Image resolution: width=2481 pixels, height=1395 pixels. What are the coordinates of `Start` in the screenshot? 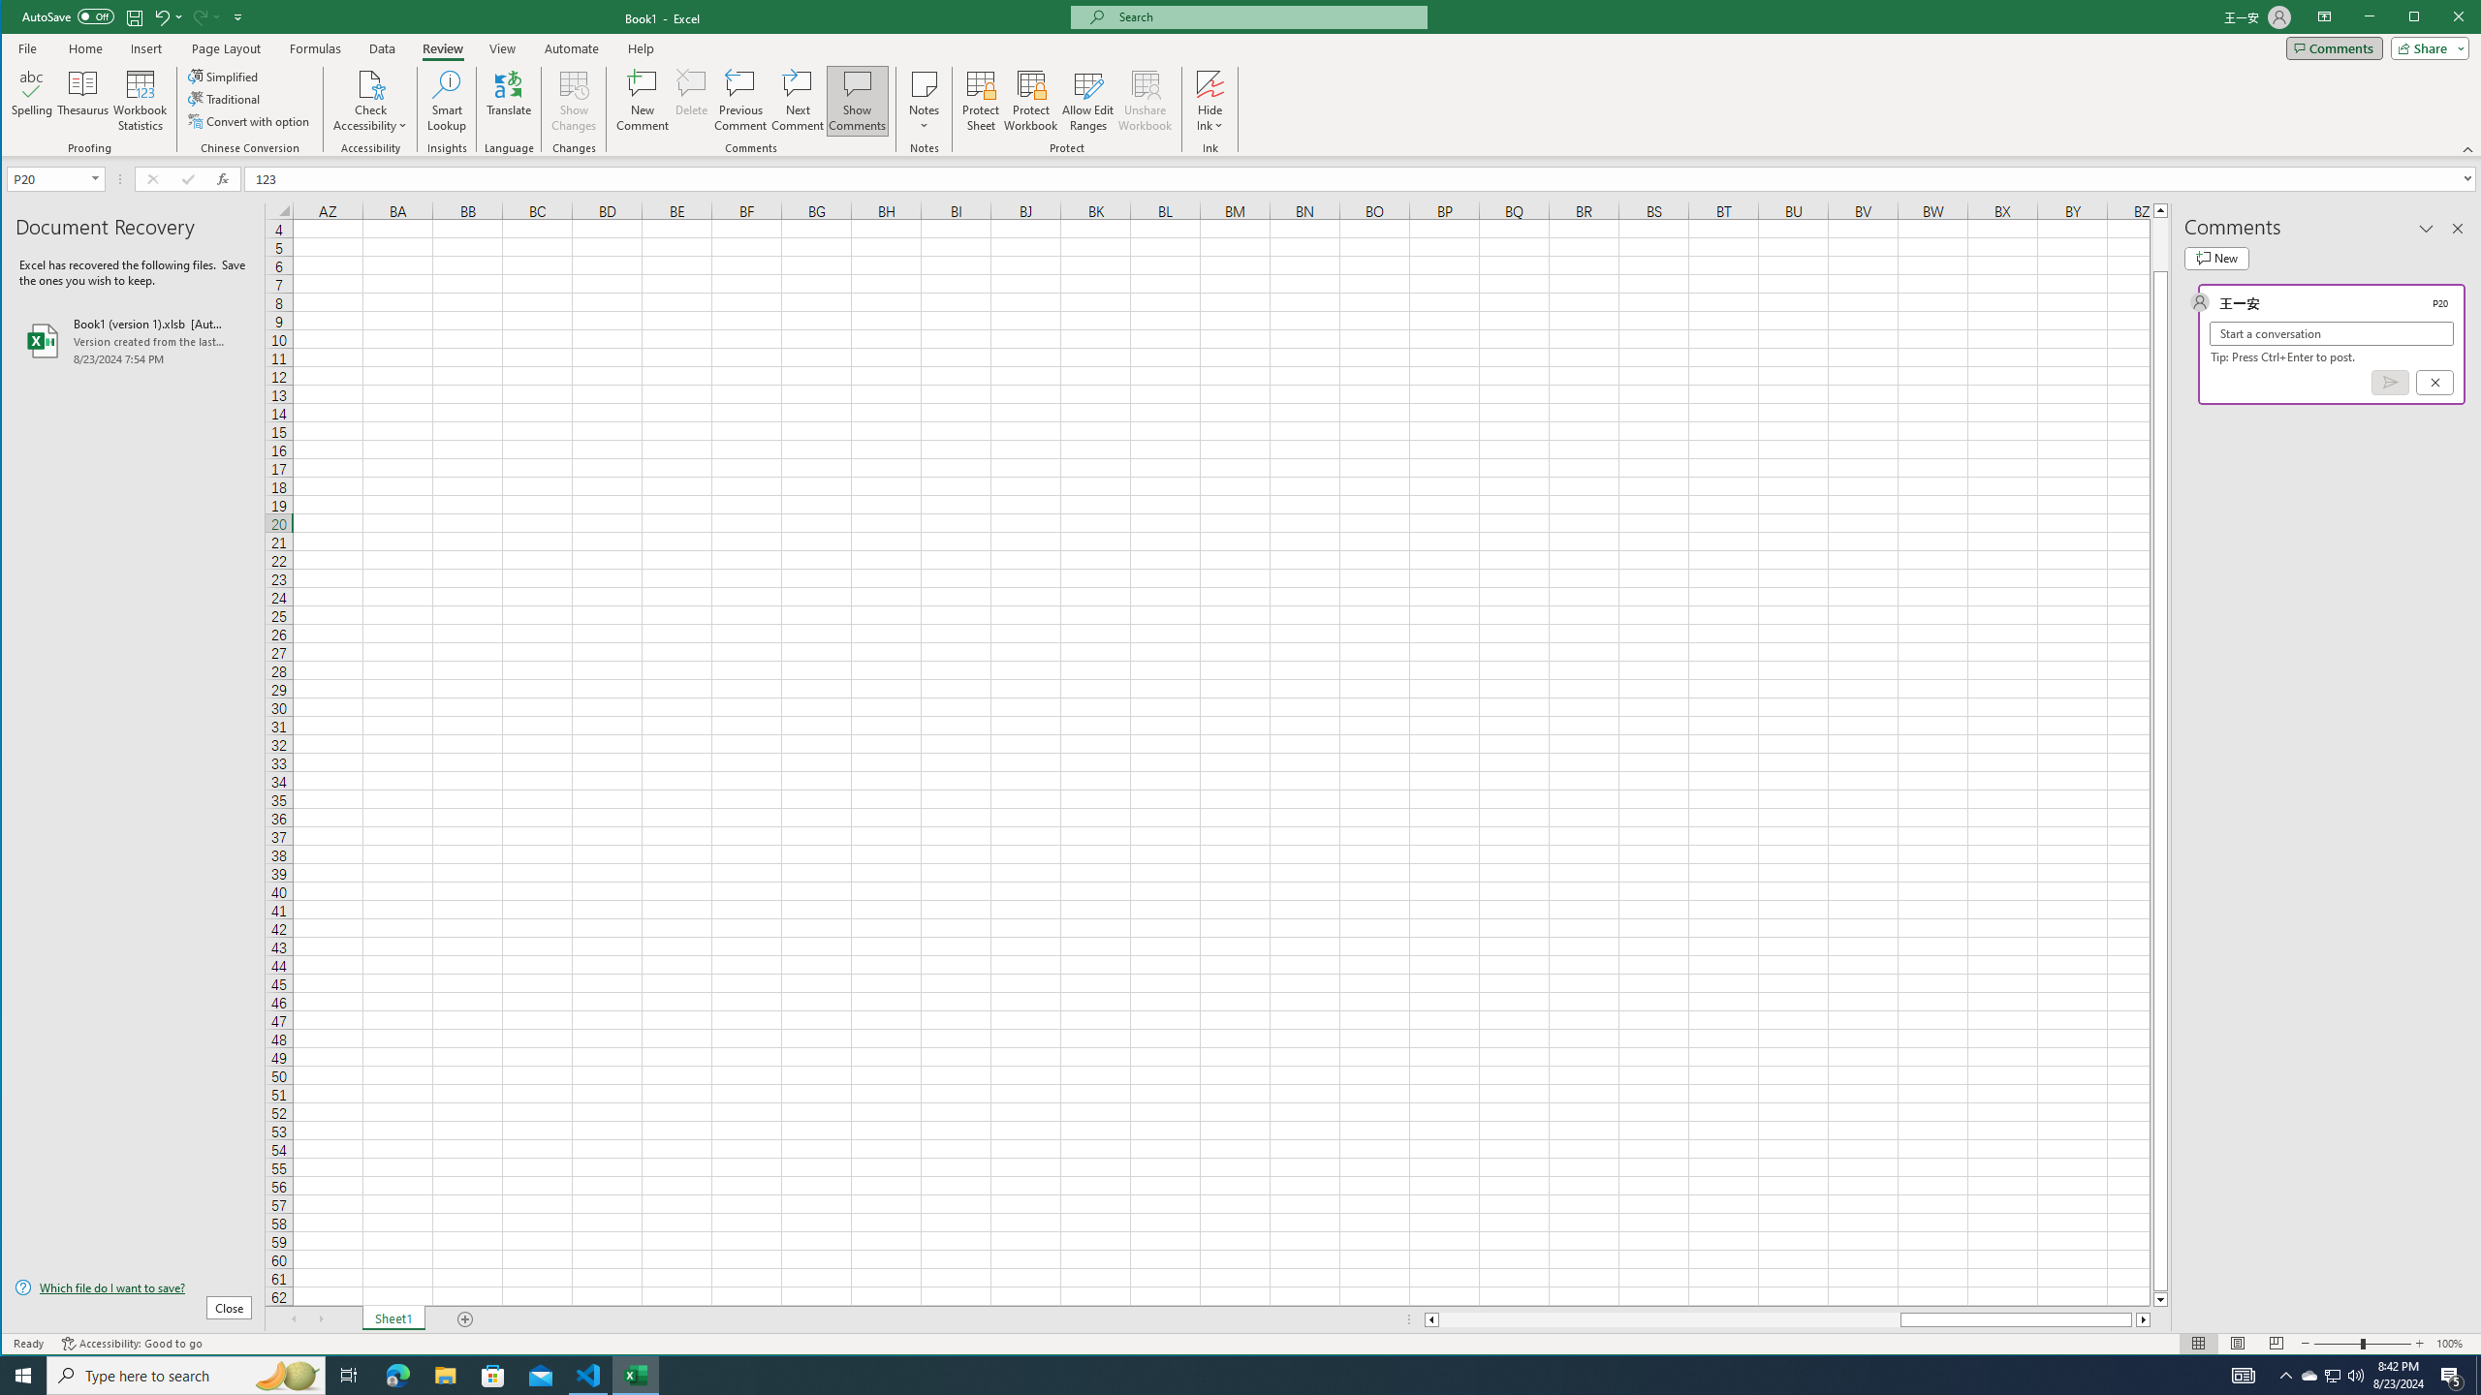 It's located at (23, 1376).